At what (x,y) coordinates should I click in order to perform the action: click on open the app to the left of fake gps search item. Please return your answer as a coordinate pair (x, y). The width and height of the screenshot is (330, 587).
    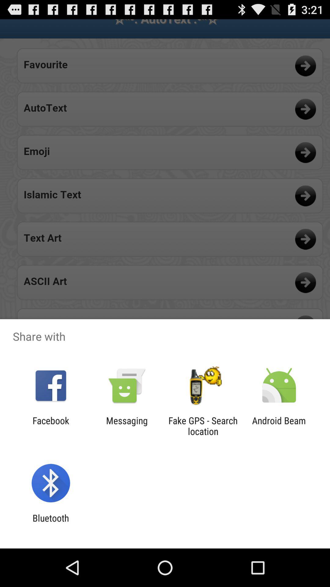
    Looking at the image, I should click on (127, 426).